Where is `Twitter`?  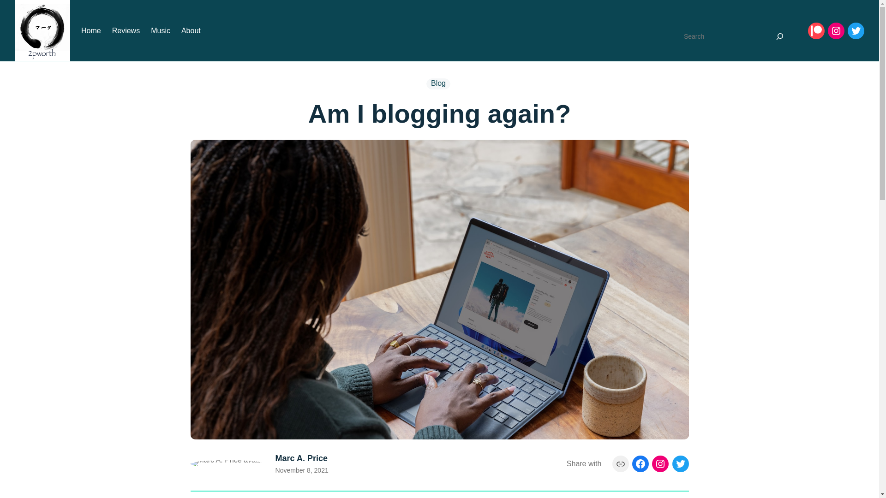
Twitter is located at coordinates (856, 31).